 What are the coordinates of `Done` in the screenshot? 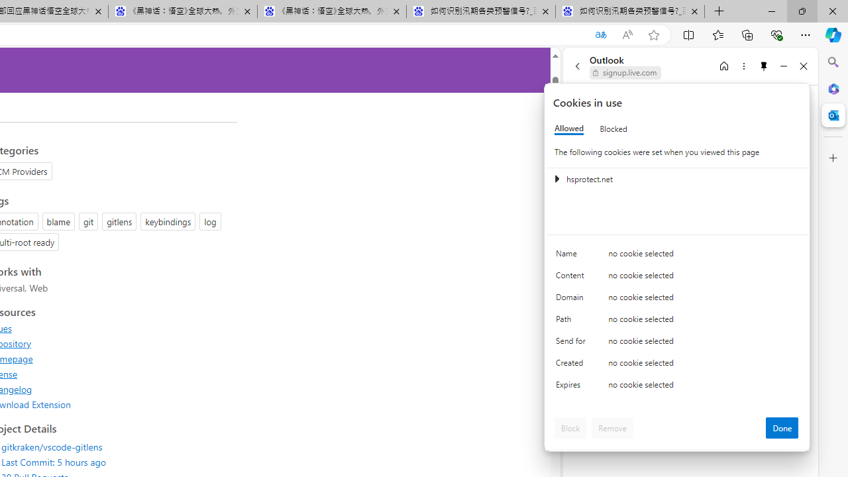 It's located at (782, 428).